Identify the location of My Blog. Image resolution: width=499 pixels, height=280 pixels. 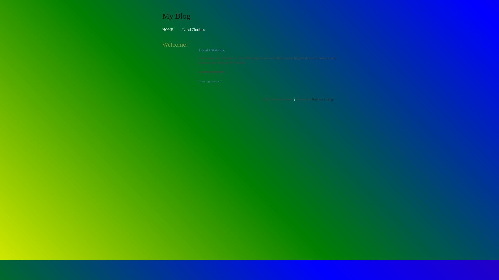
(176, 16).